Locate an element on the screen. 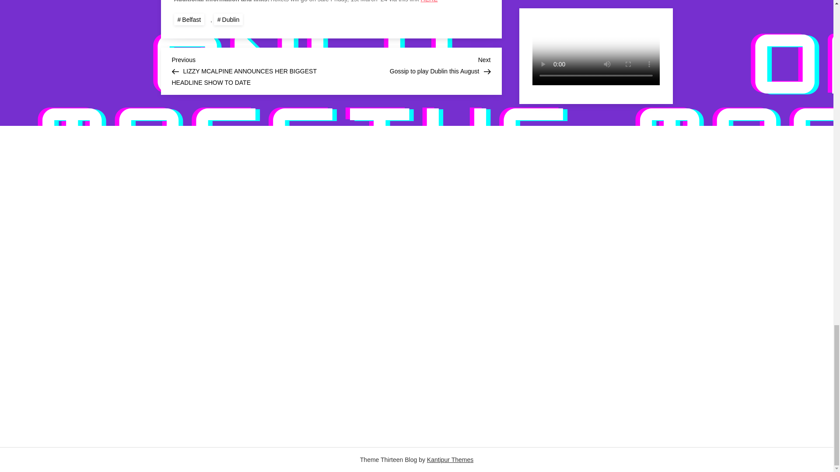 The image size is (840, 472). Dublin is located at coordinates (228, 19).